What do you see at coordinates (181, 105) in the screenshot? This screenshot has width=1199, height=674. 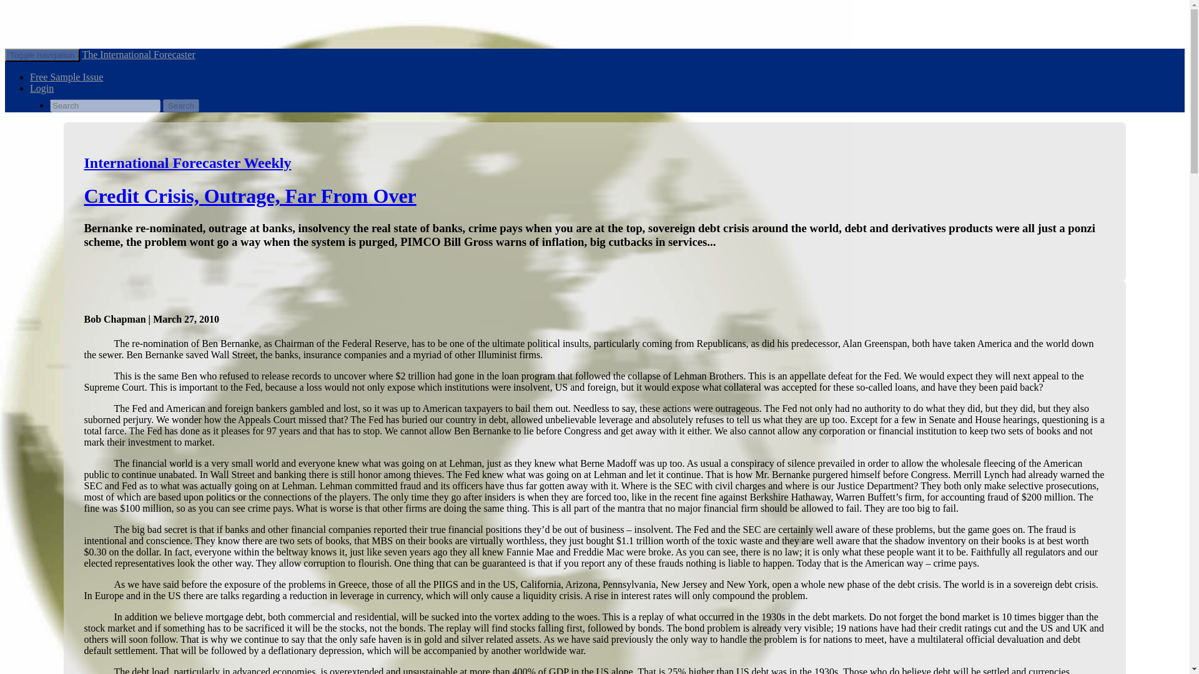 I see `Search` at bounding box center [181, 105].